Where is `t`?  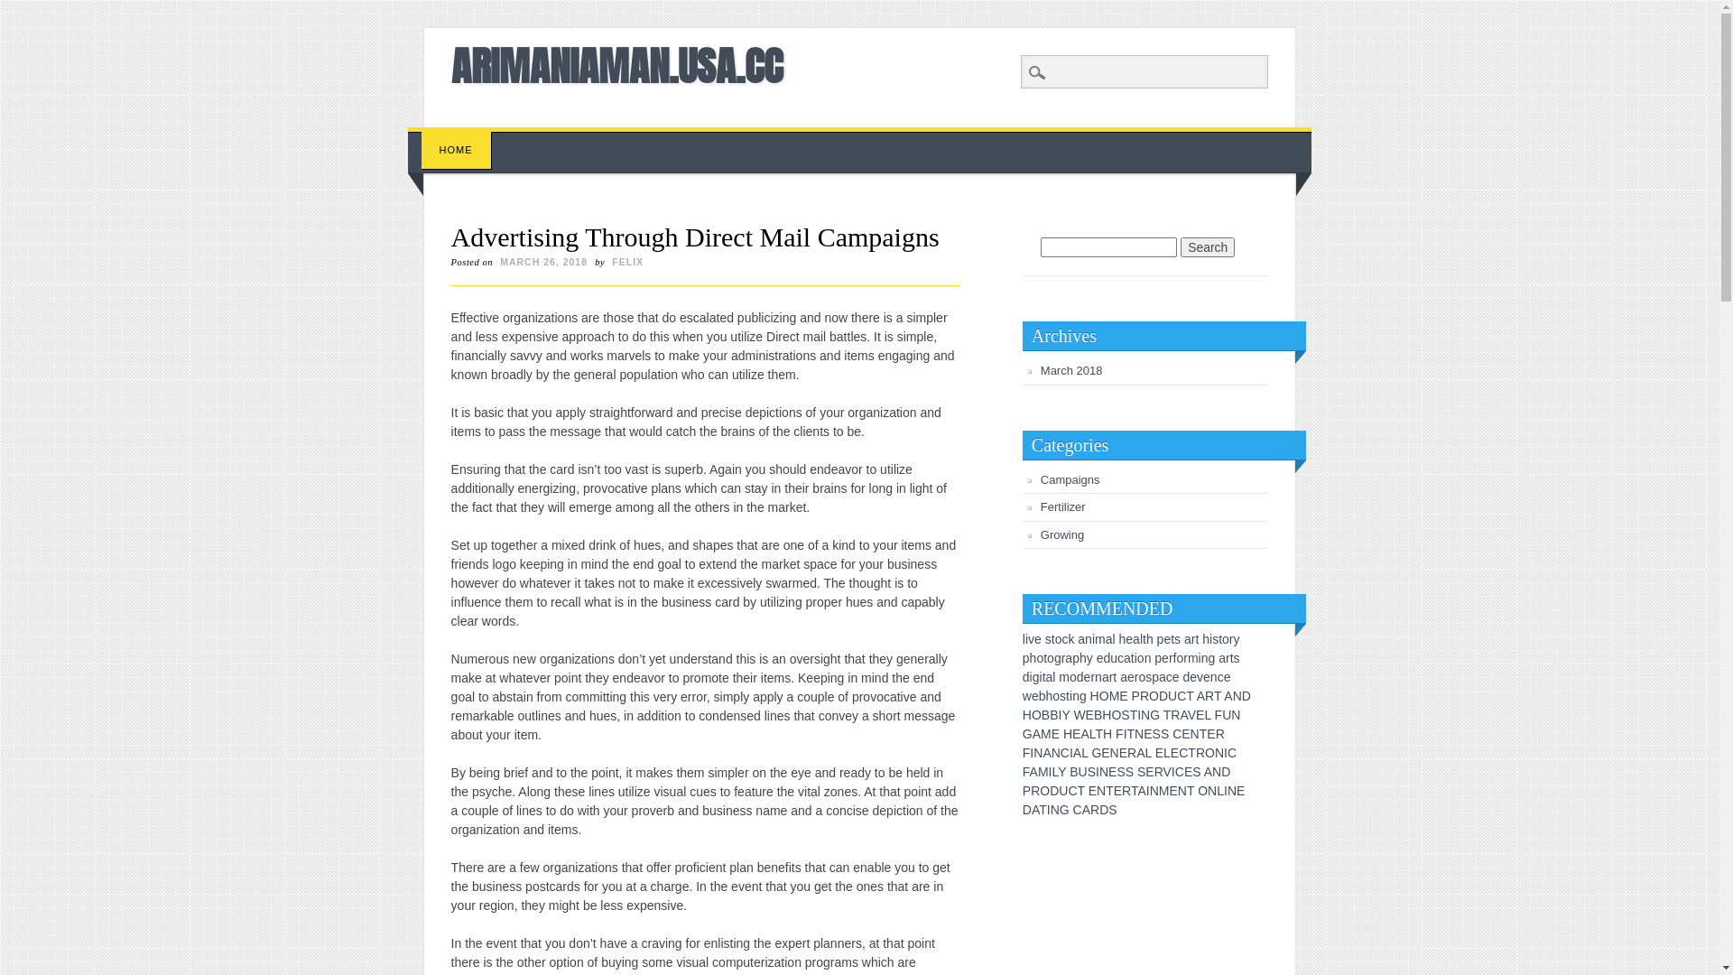 t is located at coordinates (1068, 696).